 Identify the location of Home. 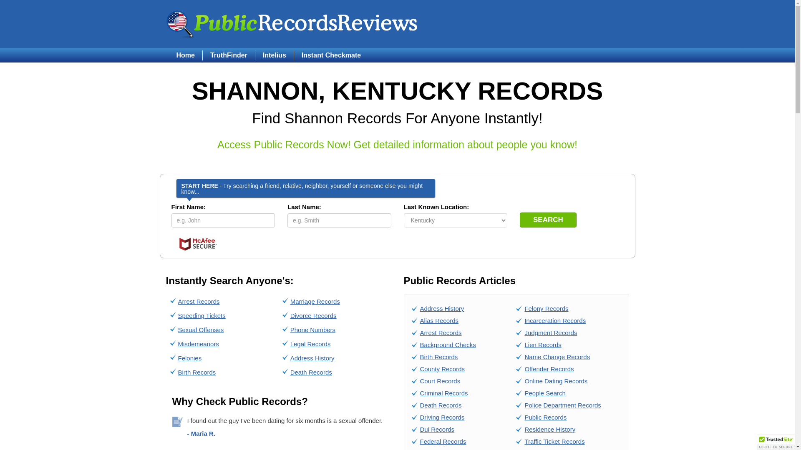
(189, 55).